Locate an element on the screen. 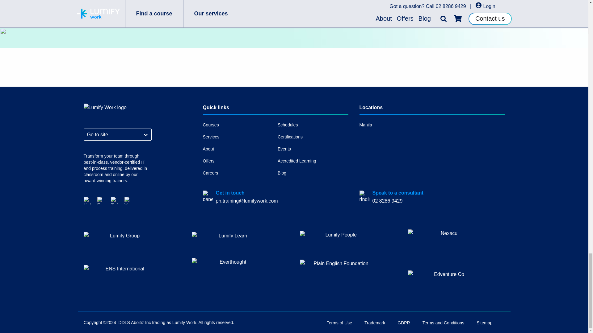 This screenshot has width=593, height=333. LinkedIn is located at coordinates (87, 200).